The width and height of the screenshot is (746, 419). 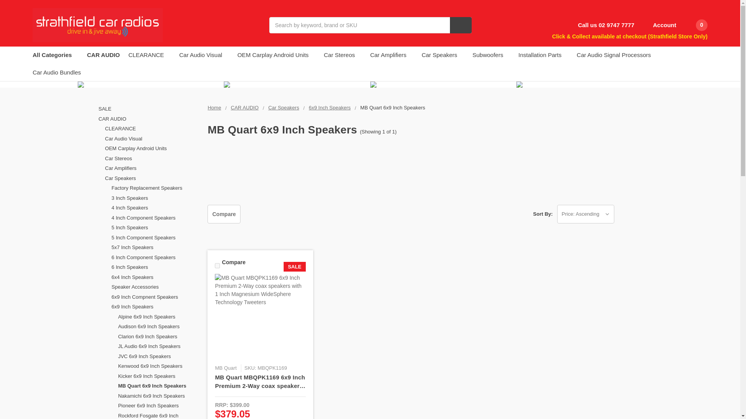 What do you see at coordinates (155, 218) in the screenshot?
I see `4 Inch Component Speakers` at bounding box center [155, 218].